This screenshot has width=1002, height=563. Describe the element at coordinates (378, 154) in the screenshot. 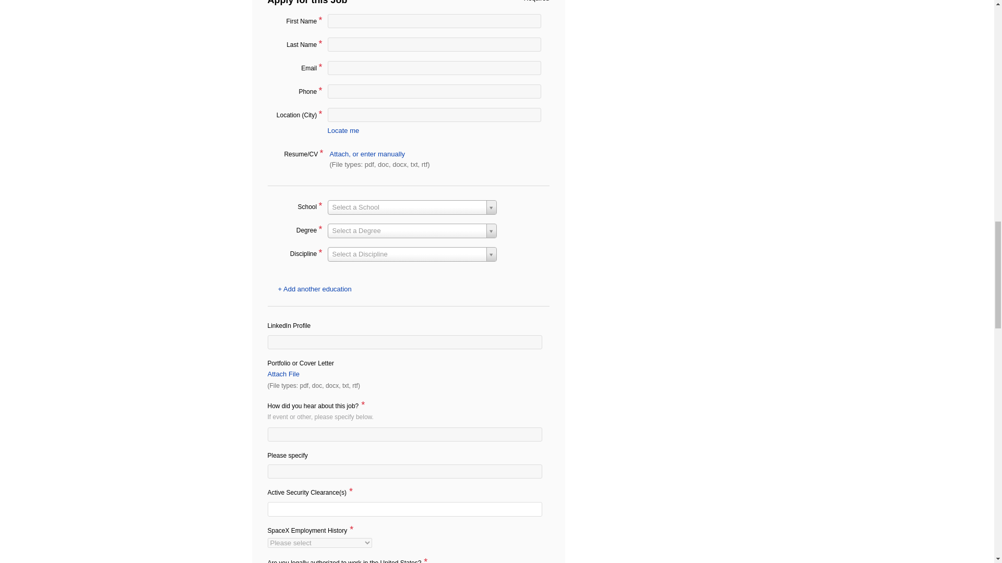

I see `or enter manually` at that location.